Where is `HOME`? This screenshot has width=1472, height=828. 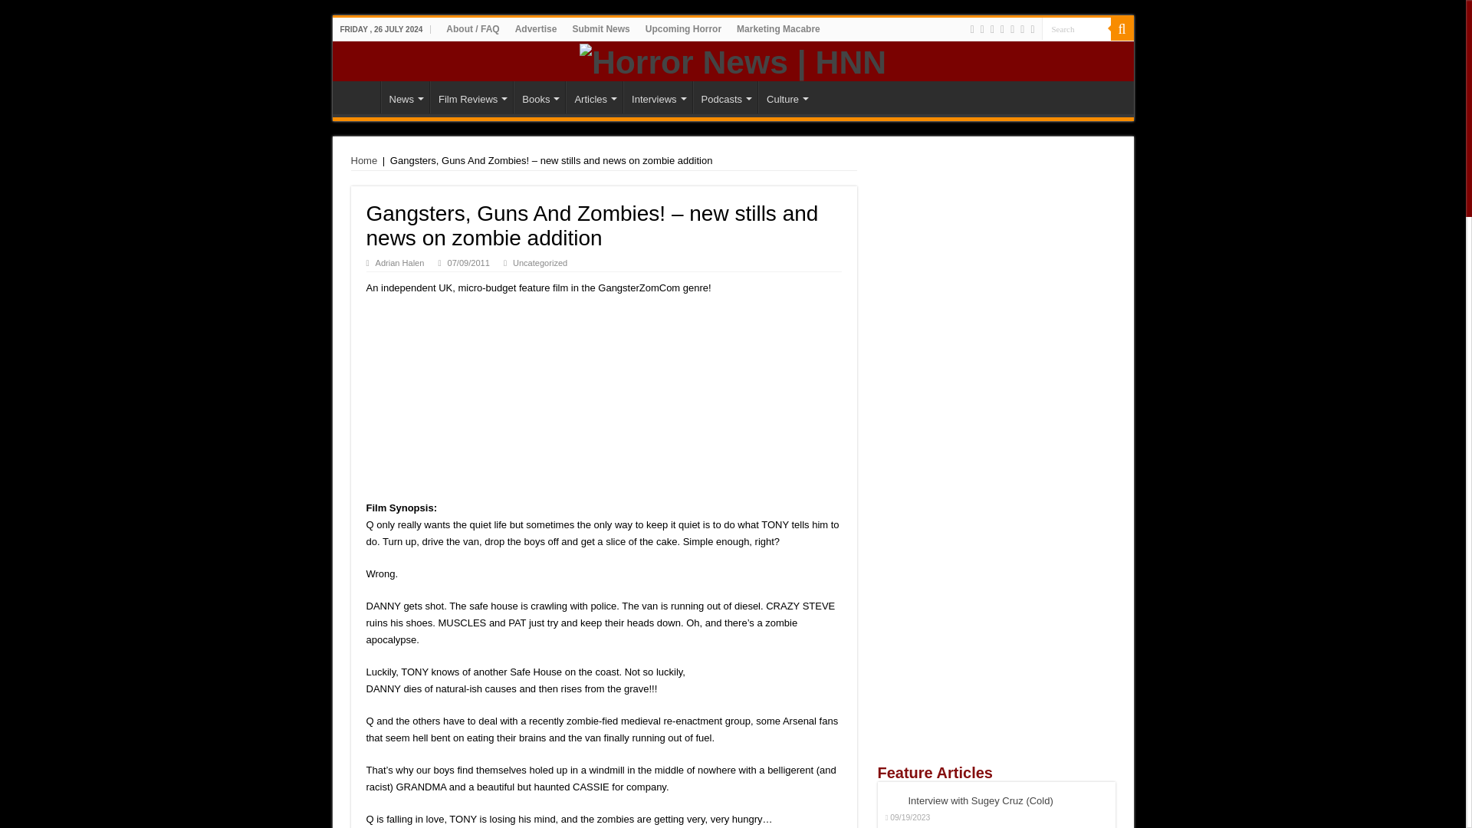 HOME is located at coordinates (360, 97).